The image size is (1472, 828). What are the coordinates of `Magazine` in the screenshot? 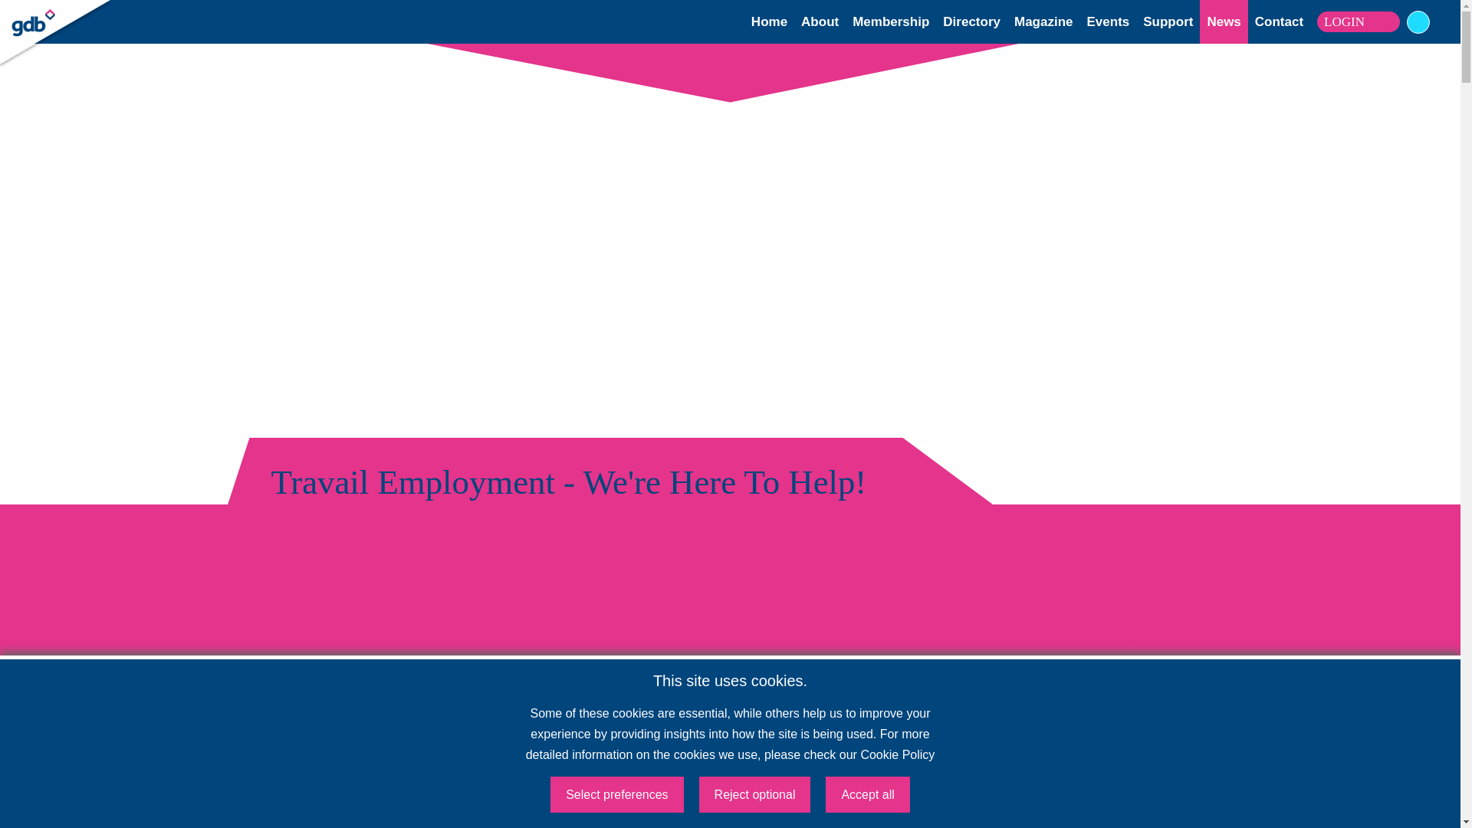 It's located at (1043, 21).